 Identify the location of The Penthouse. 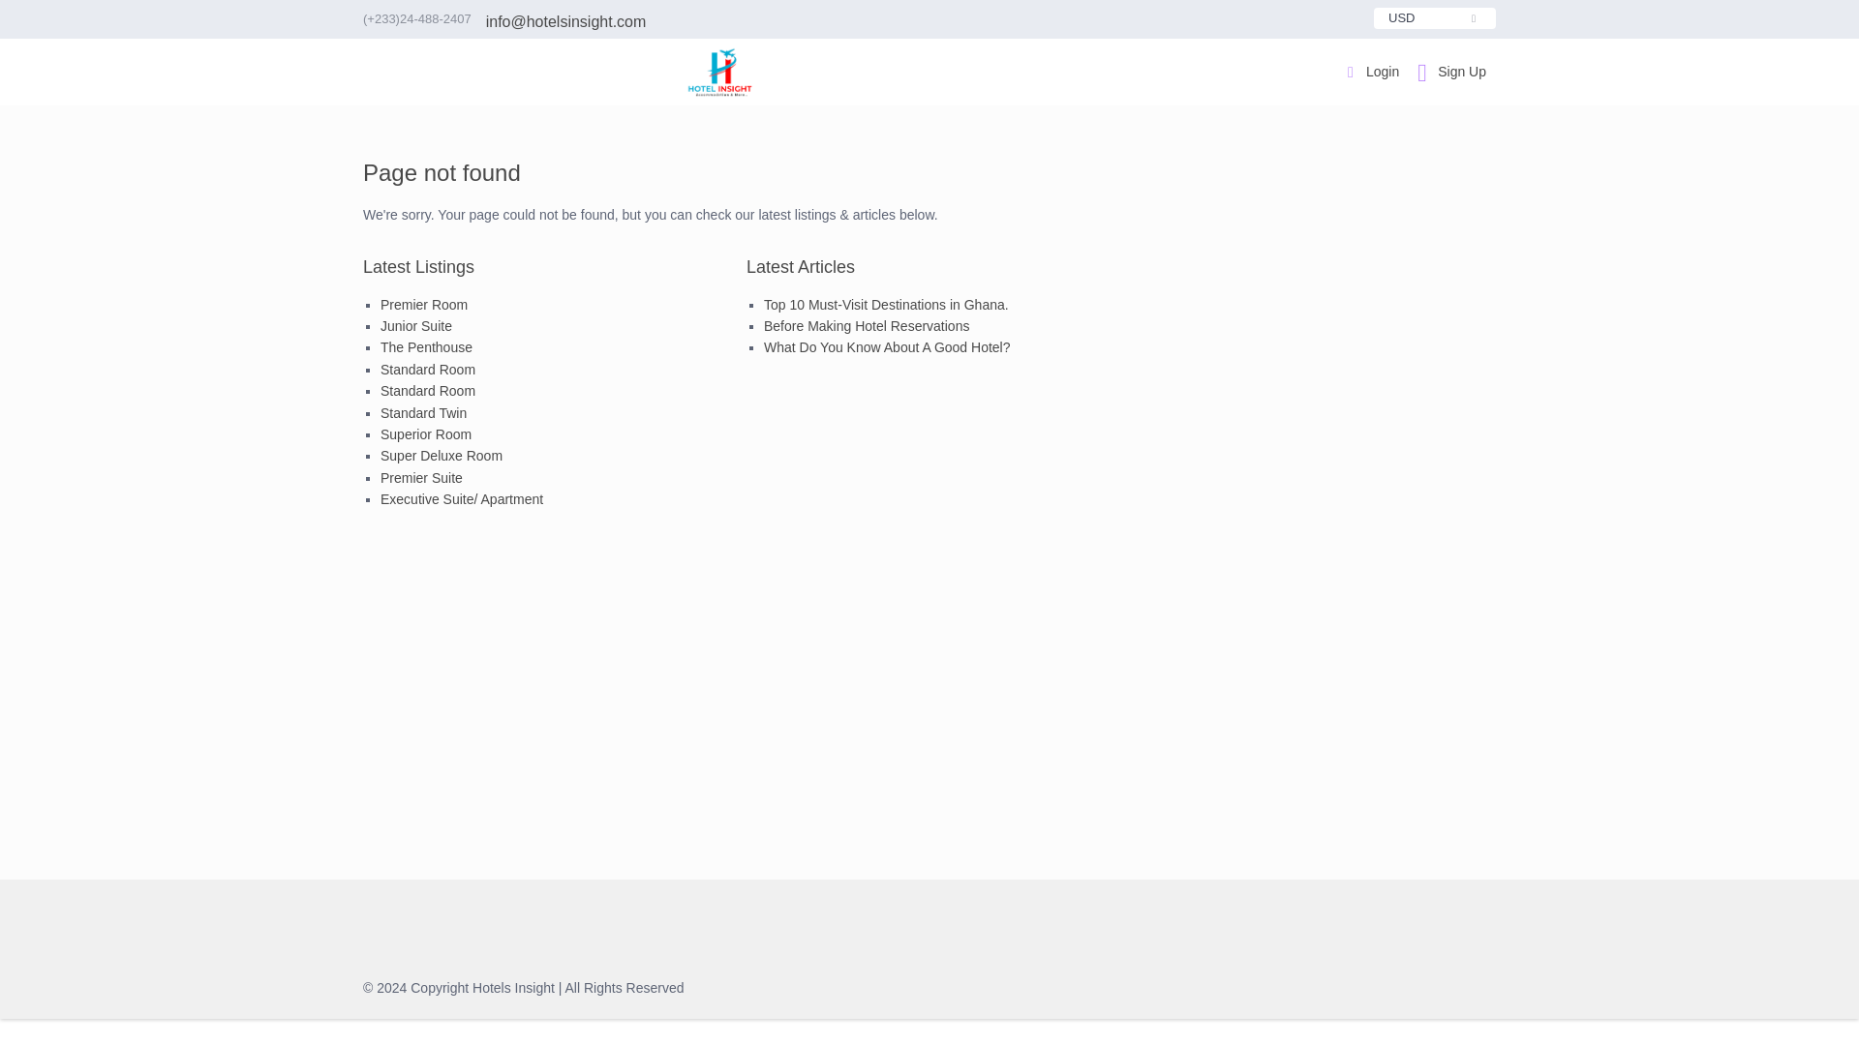
(426, 347).